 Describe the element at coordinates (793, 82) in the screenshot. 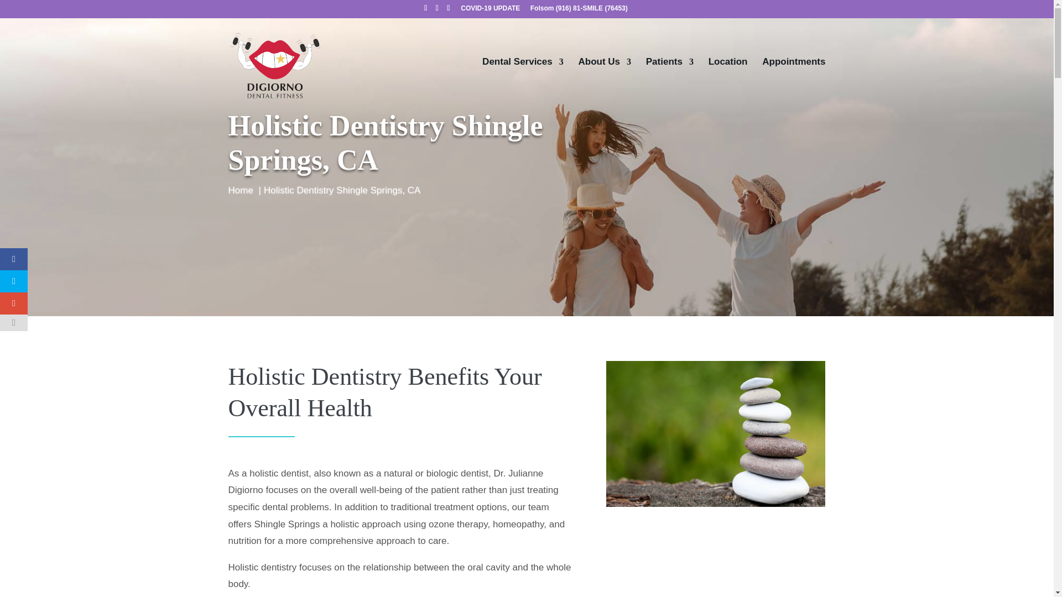

I see `Appointments` at that location.